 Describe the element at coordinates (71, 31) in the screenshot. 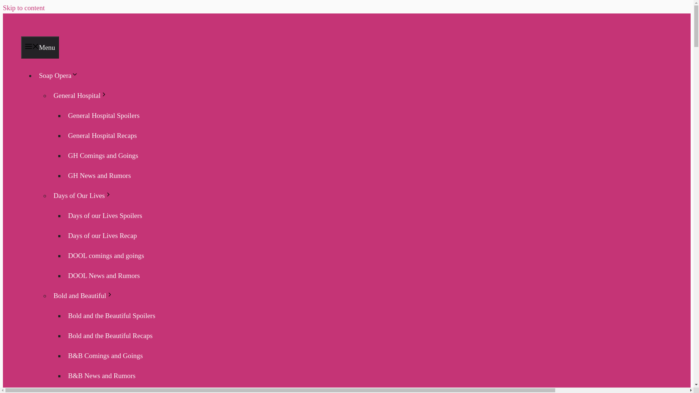

I see `SoapAsk` at that location.